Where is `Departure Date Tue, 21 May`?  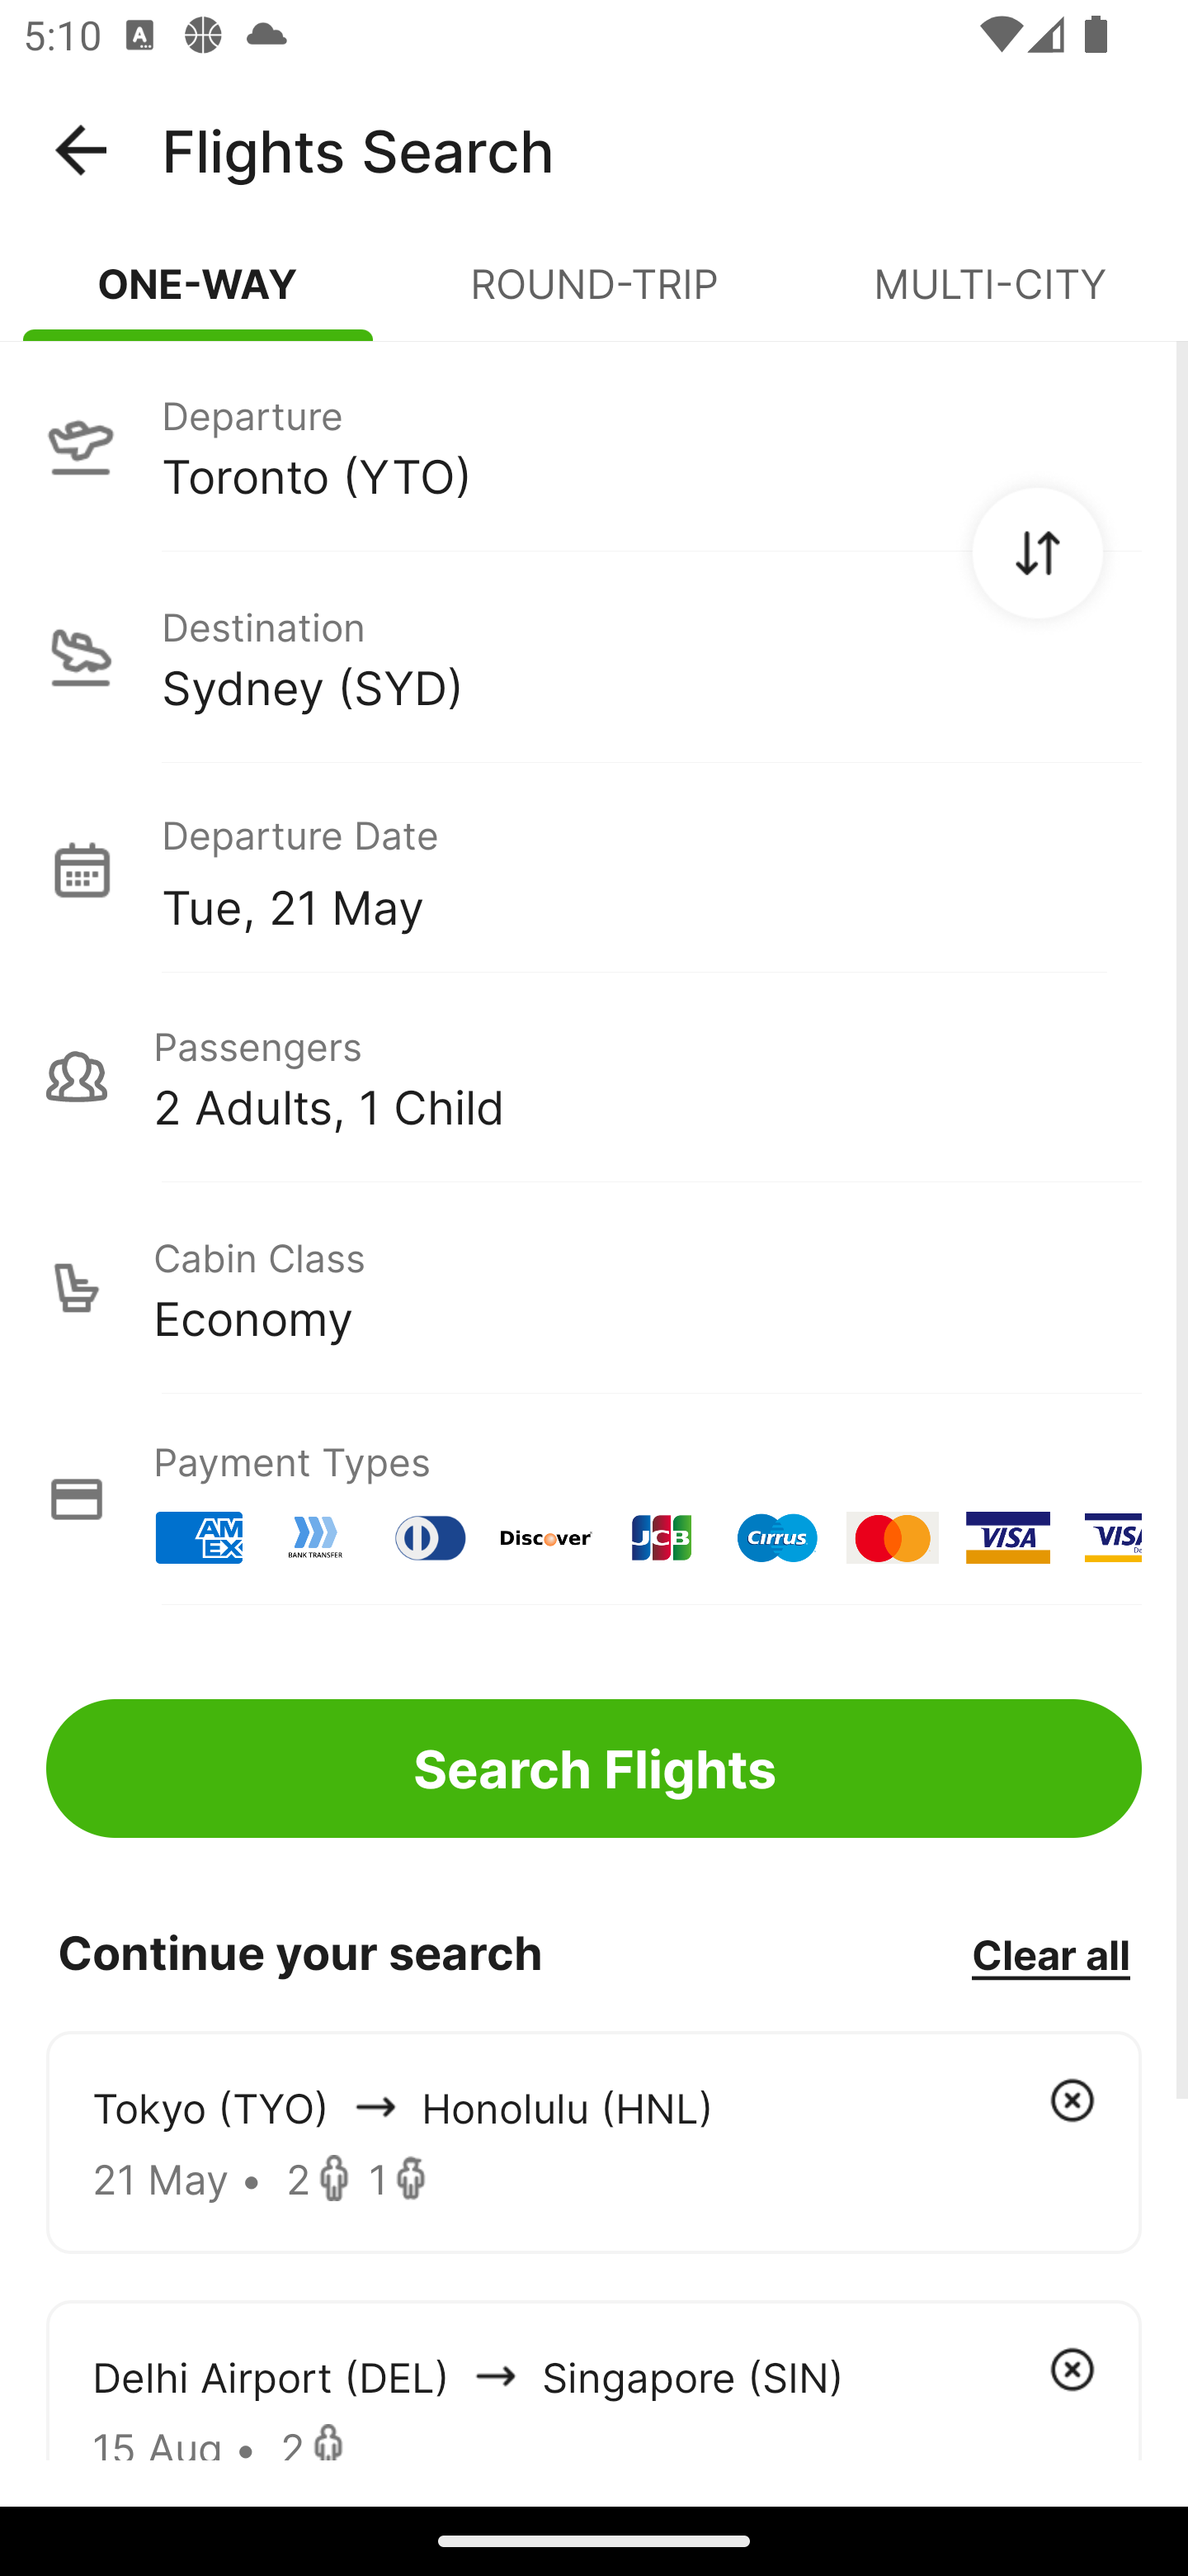
Departure Date Tue, 21 May is located at coordinates (651, 869).